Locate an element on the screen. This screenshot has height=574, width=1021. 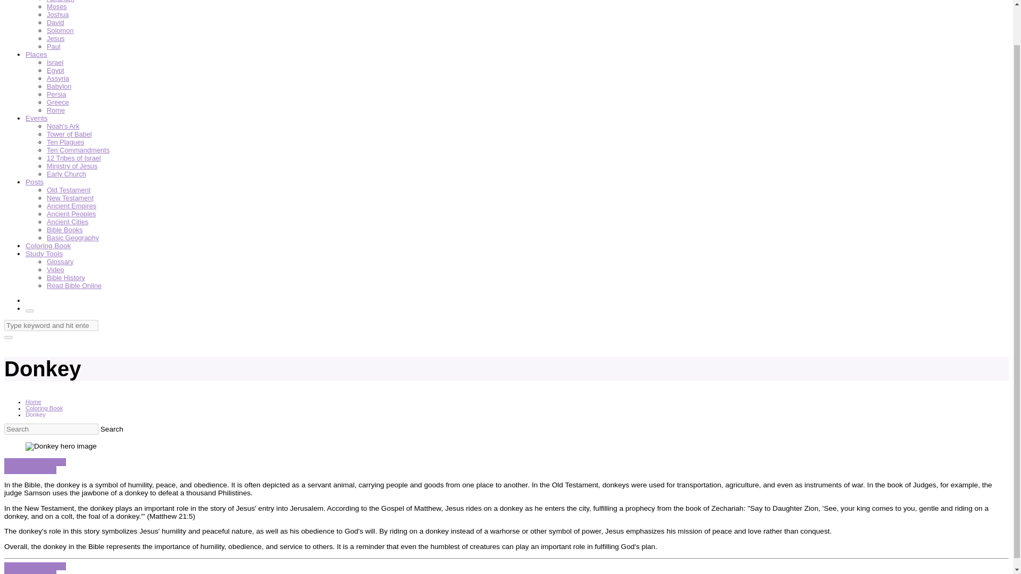
Bible History is located at coordinates (66, 277).